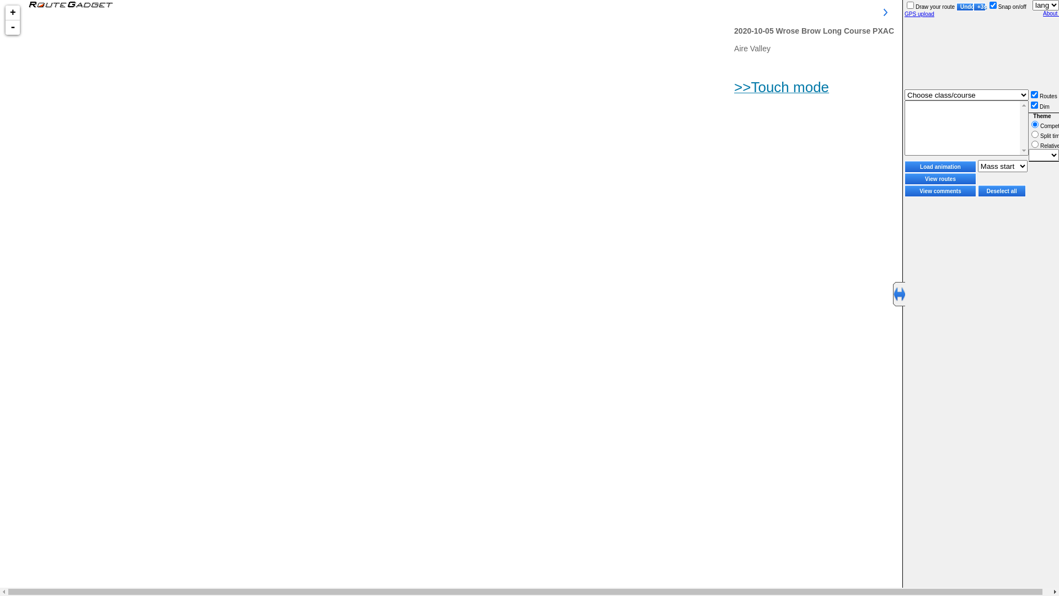 The width and height of the screenshot is (1059, 596). I want to click on on, so click(1035, 95).